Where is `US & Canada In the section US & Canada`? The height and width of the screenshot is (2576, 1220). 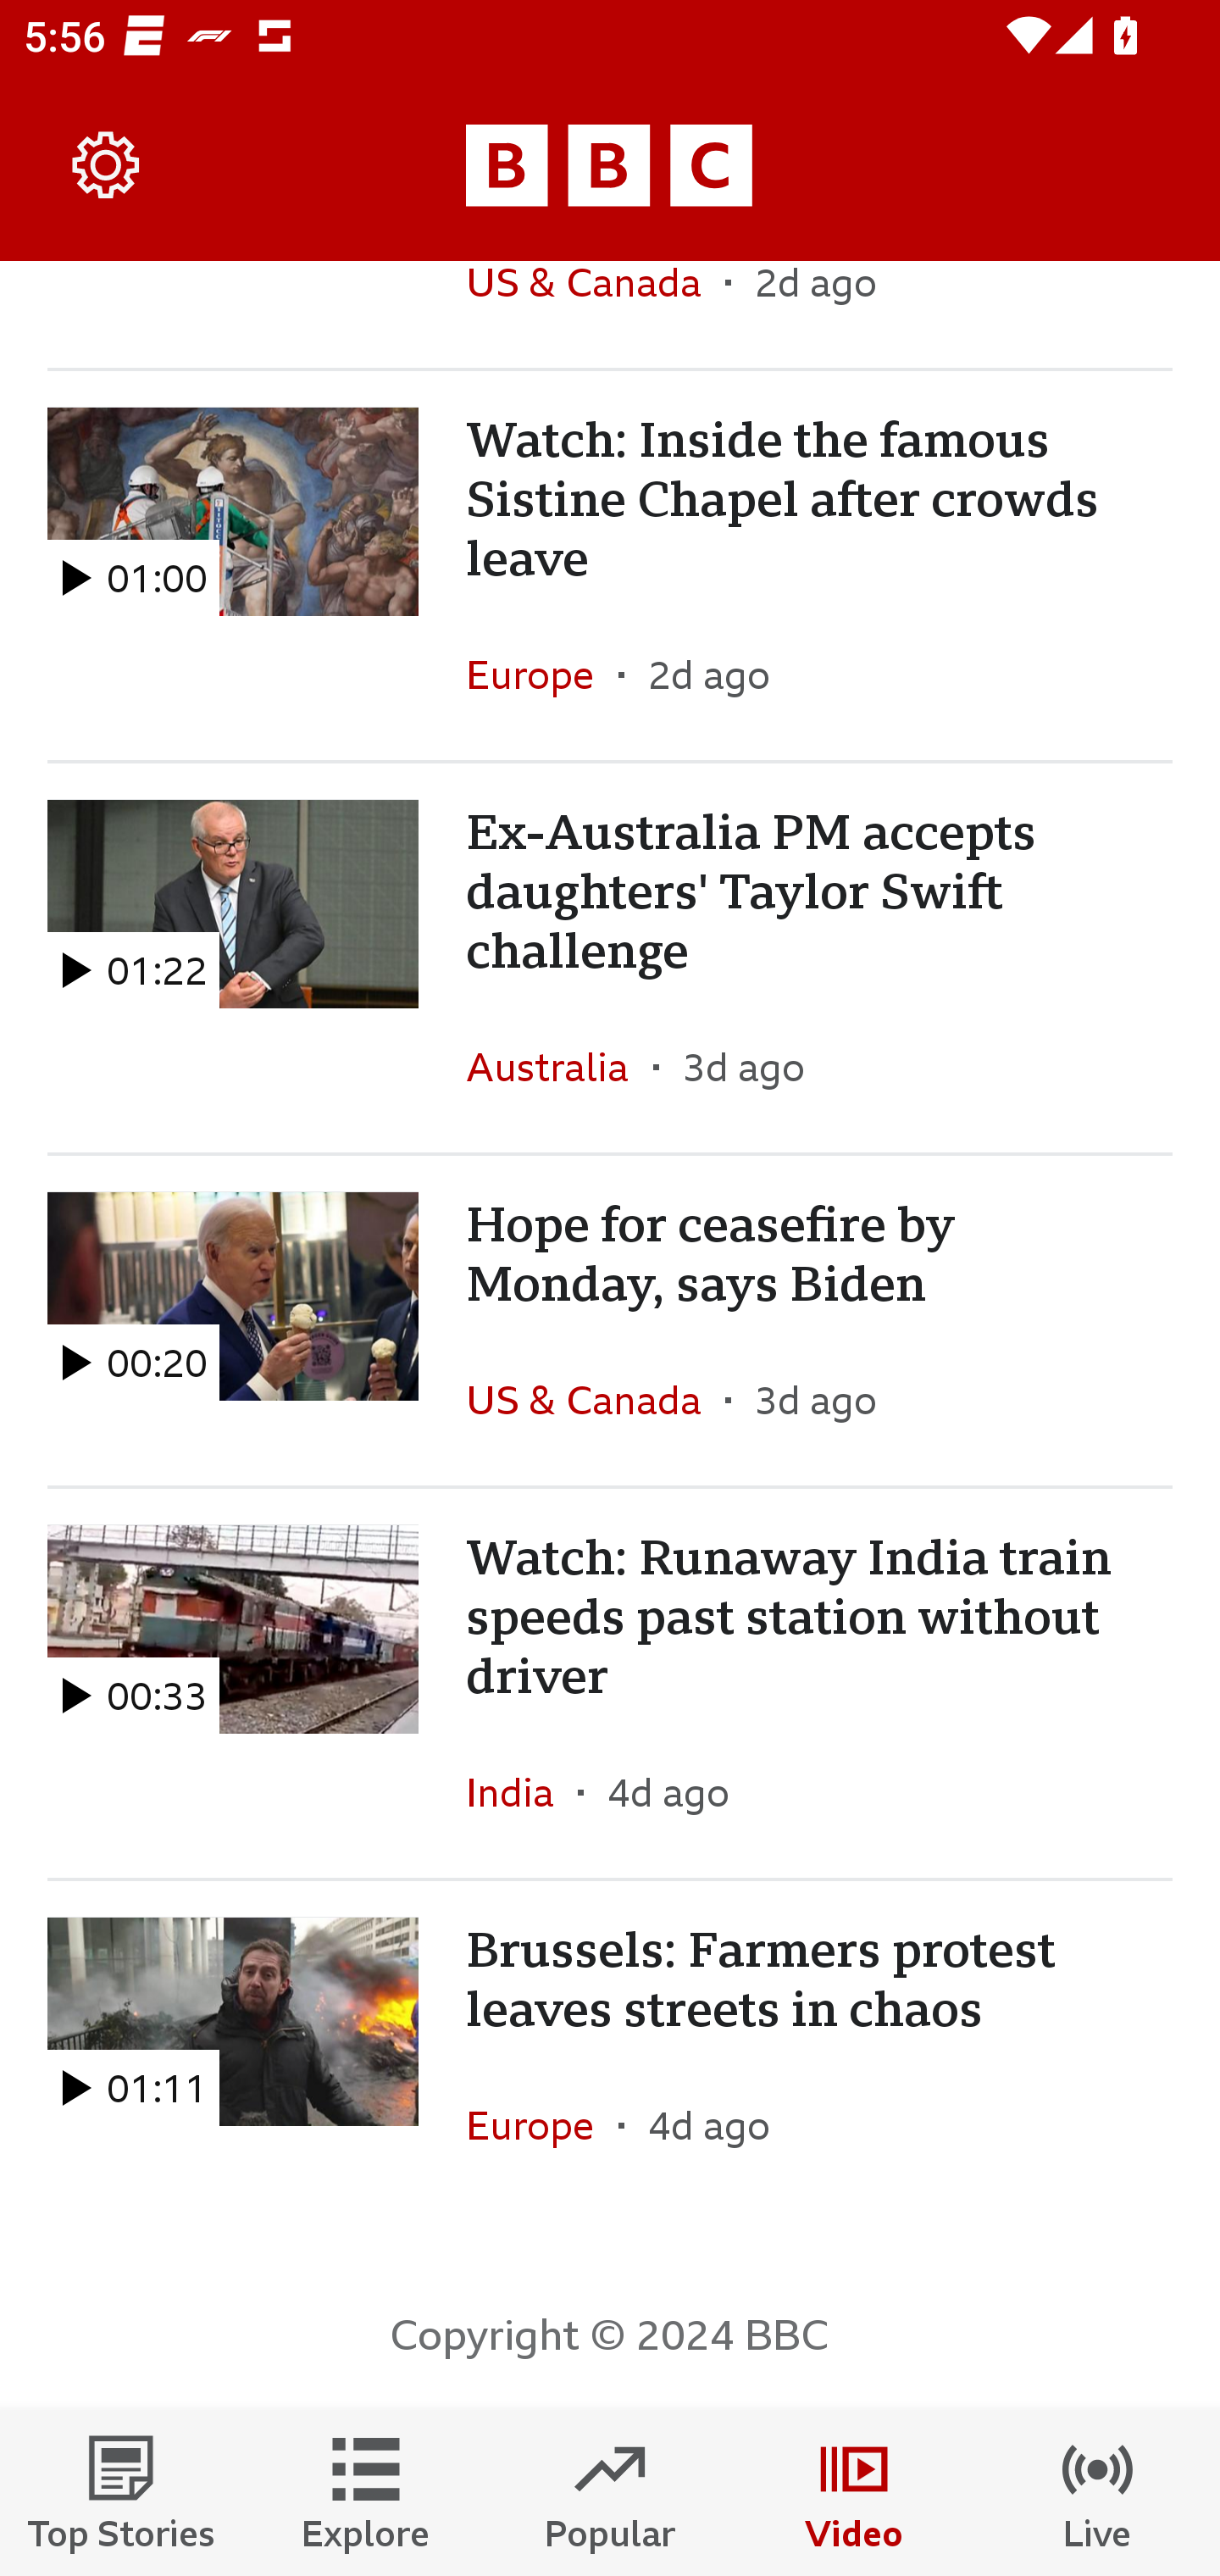 US & Canada In the section US & Canada is located at coordinates (595, 1400).